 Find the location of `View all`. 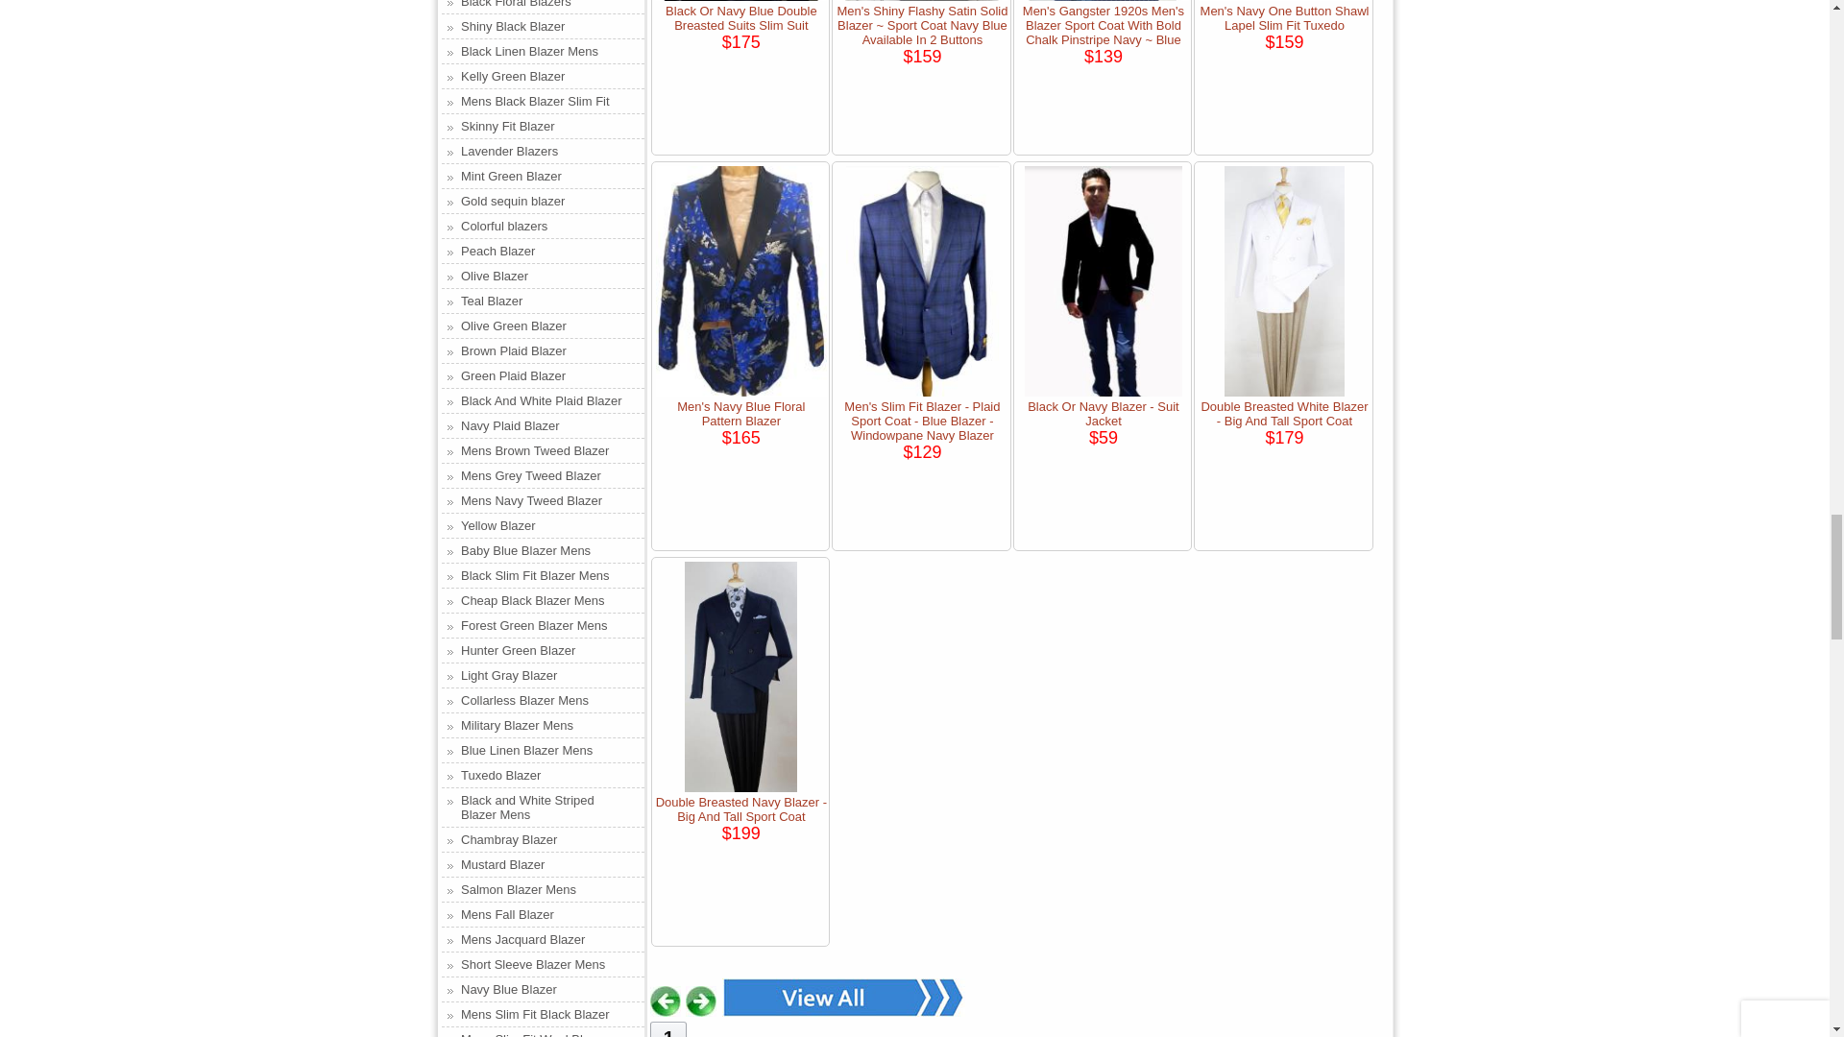

View all is located at coordinates (843, 998).